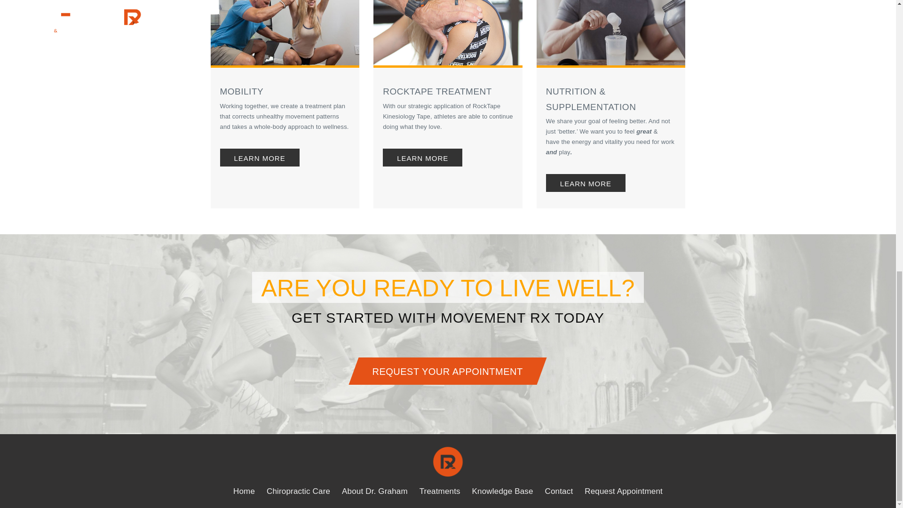  I want to click on mobility-large, so click(285, 34).